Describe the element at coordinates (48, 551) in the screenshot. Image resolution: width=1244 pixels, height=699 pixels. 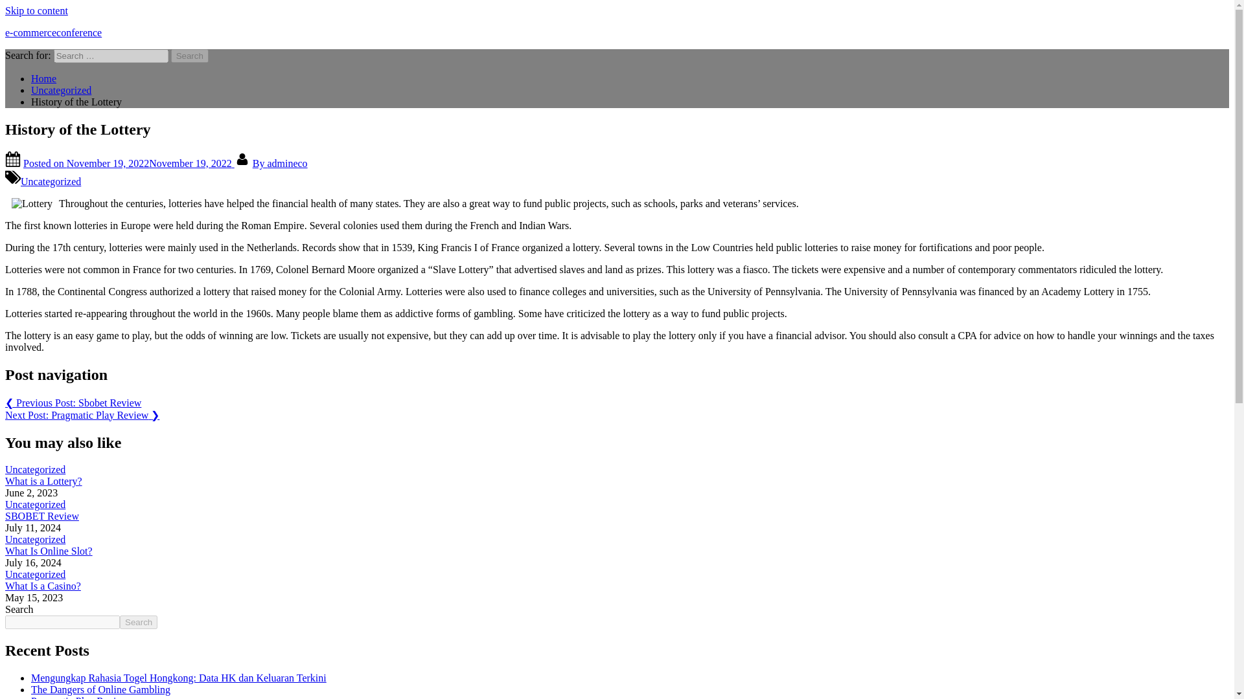
I see `What Is Online Slot?` at that location.